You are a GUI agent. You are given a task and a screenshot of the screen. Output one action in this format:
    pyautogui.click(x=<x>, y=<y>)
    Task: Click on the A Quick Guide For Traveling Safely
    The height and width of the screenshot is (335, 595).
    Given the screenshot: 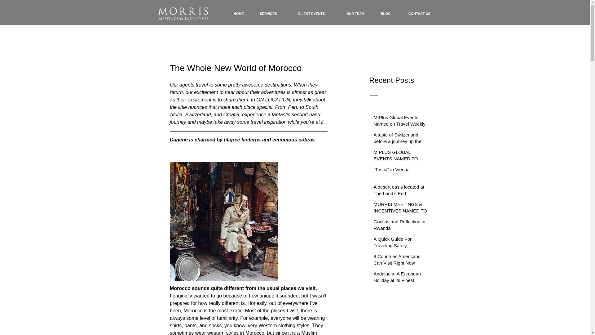 What is the action you would take?
    pyautogui.click(x=402, y=243)
    